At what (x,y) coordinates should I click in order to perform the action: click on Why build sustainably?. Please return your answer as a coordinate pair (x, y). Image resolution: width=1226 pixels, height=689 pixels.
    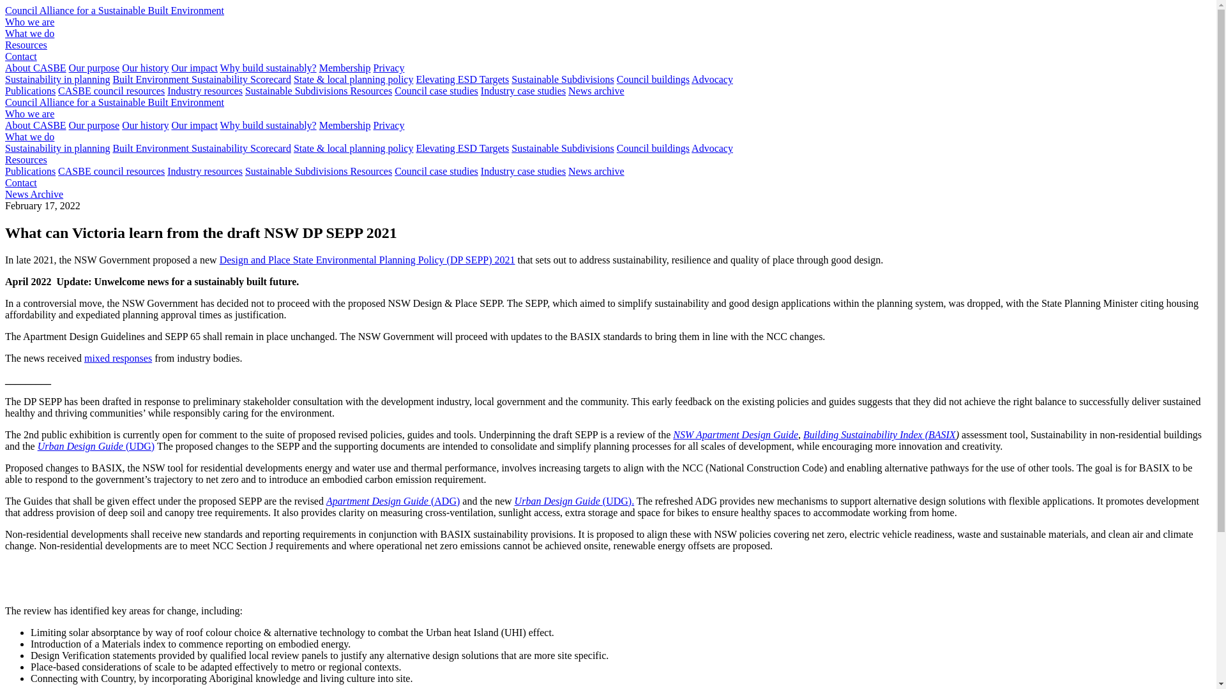
    Looking at the image, I should click on (268, 125).